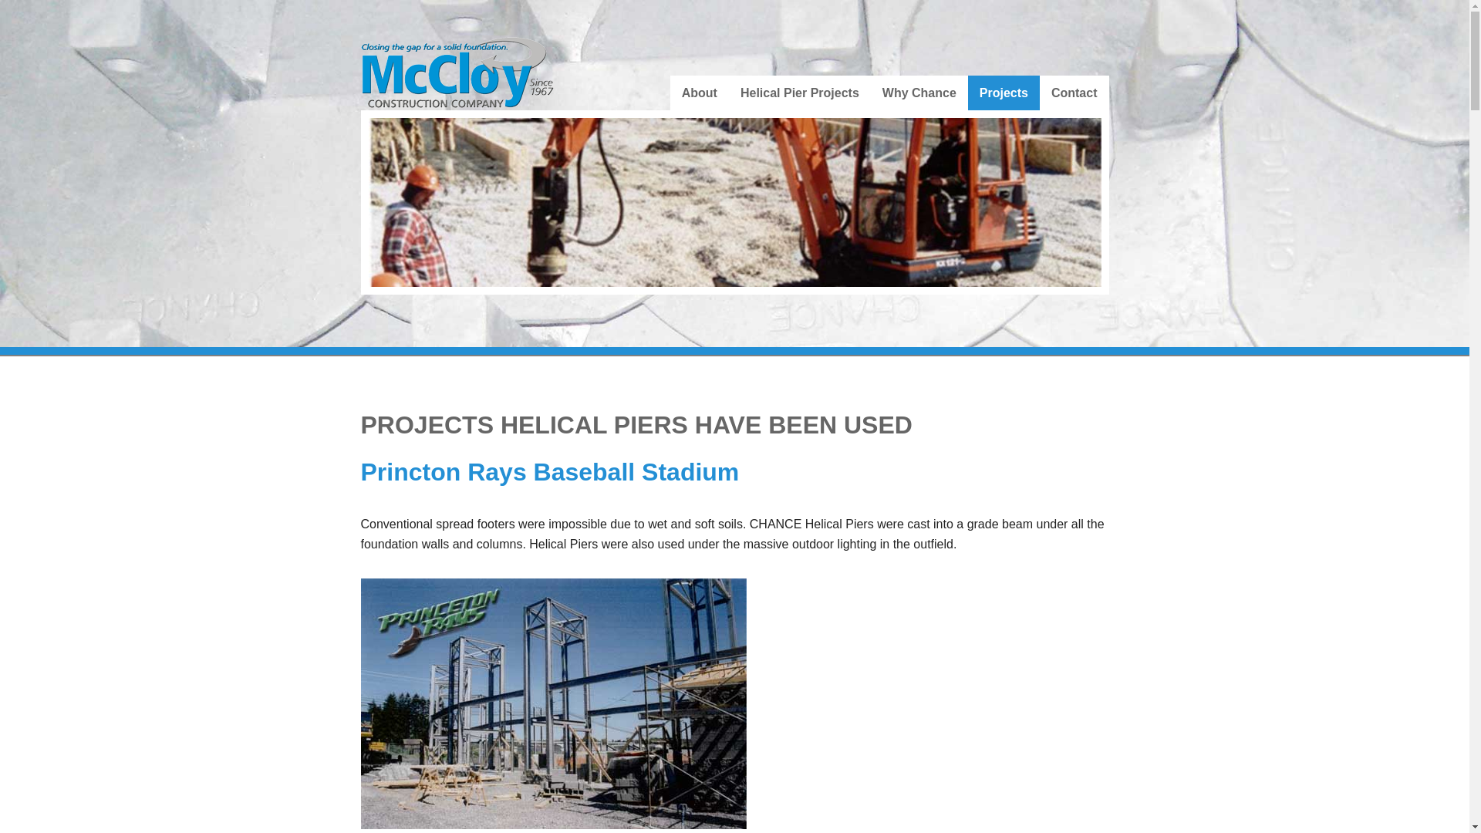 This screenshot has height=833, width=1481. Describe the element at coordinates (1074, 93) in the screenshot. I see `Contact` at that location.